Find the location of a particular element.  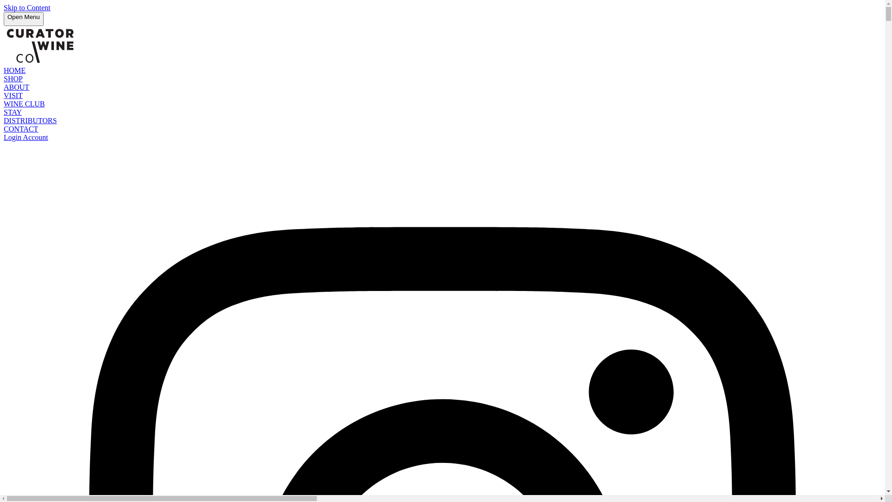

SHOP is located at coordinates (13, 79).